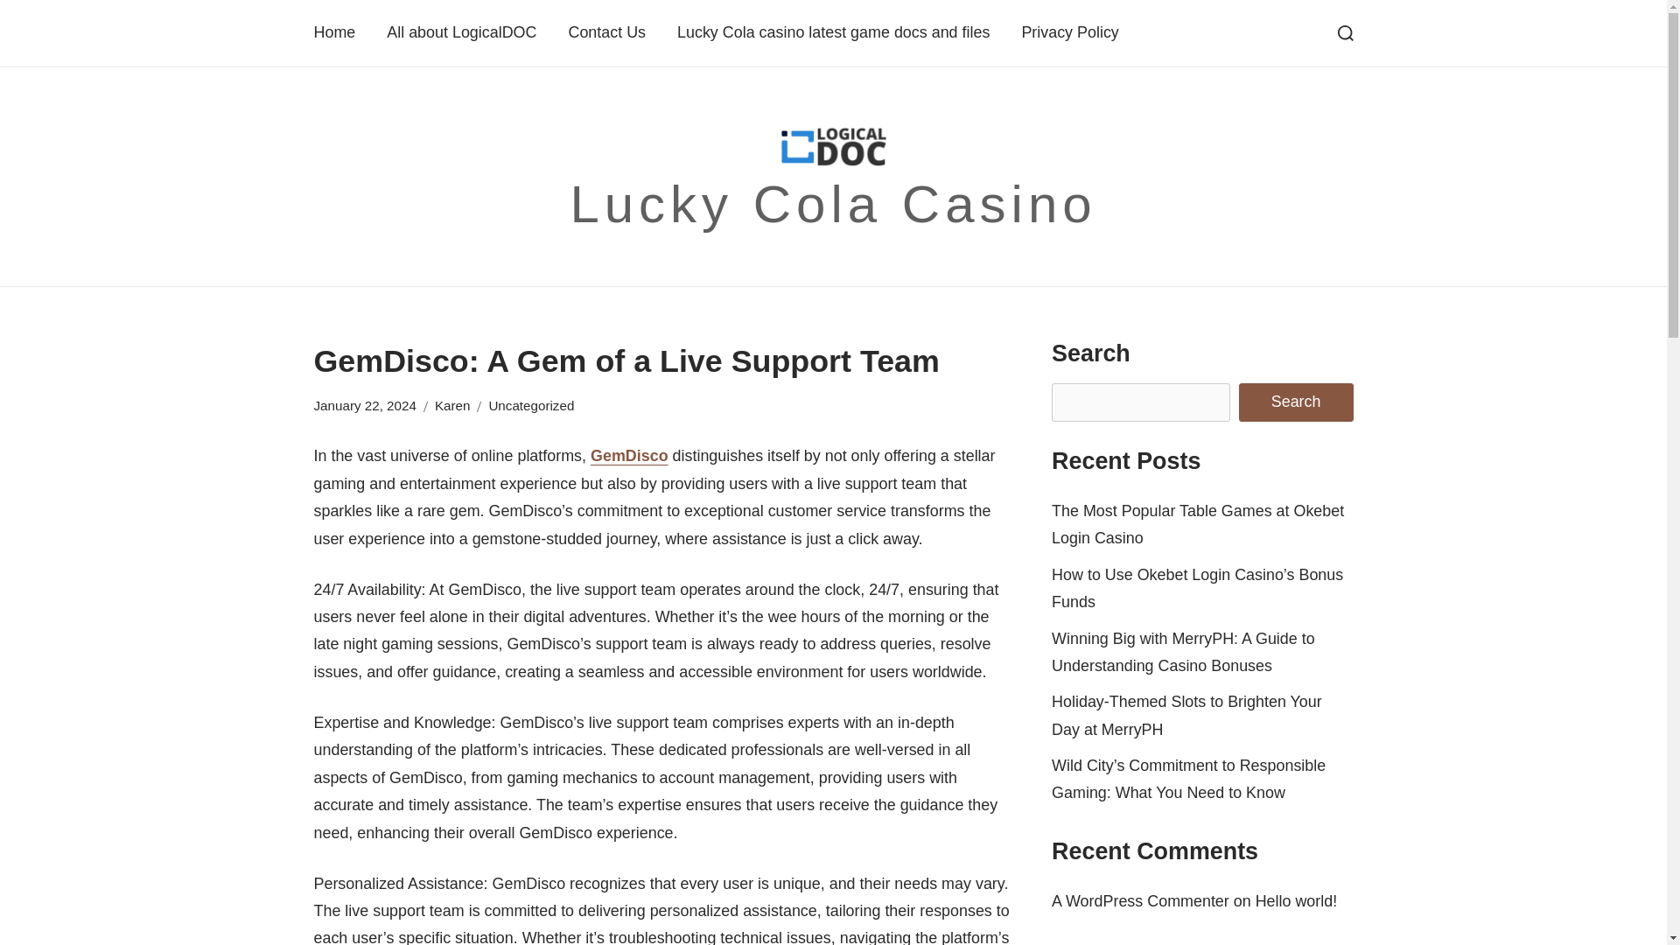 This screenshot has height=945, width=1680. What do you see at coordinates (630, 455) in the screenshot?
I see `GemDisco` at bounding box center [630, 455].